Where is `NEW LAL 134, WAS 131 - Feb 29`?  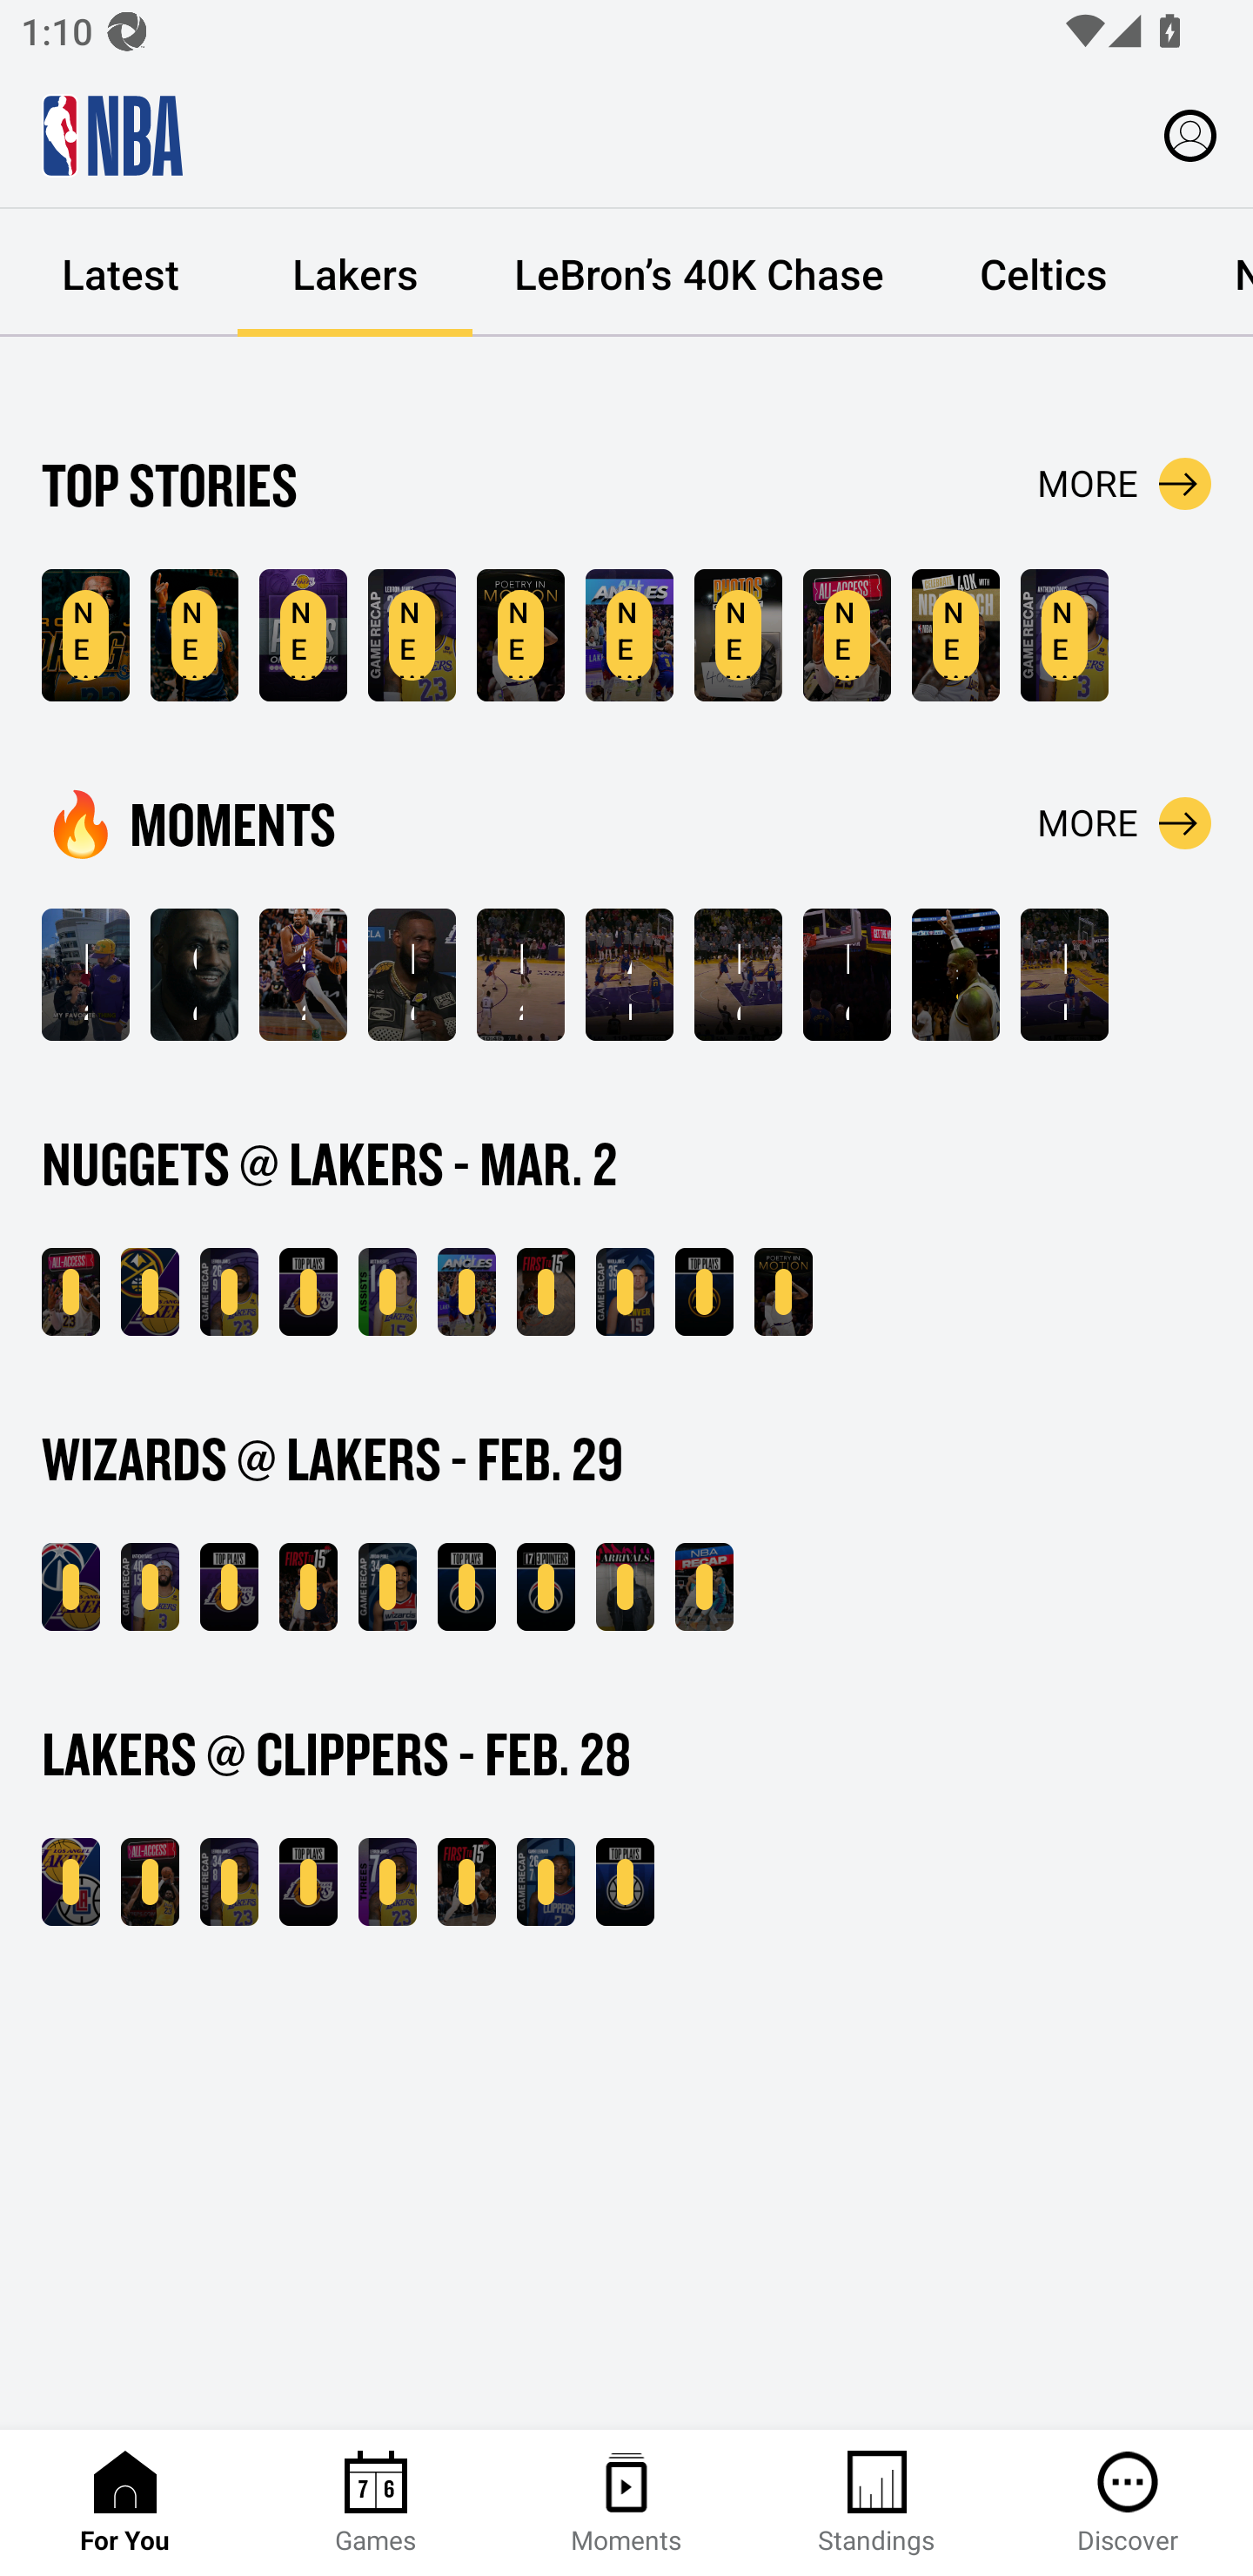
NEW LAL 134, WAS 131 - Feb 29 is located at coordinates (70, 1587).